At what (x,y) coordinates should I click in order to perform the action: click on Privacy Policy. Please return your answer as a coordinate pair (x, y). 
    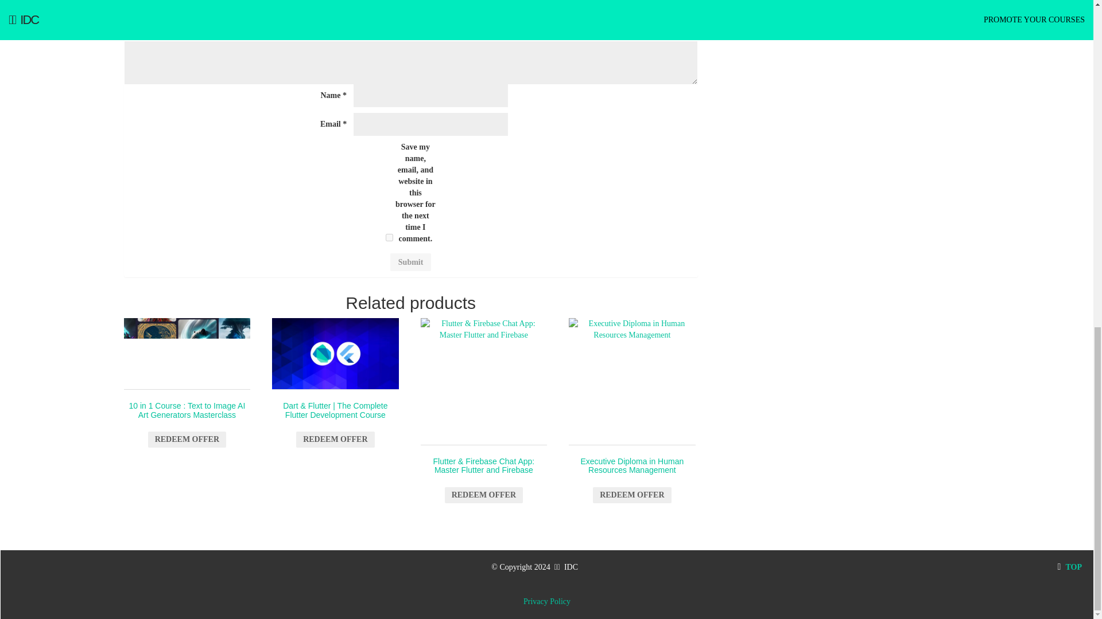
    Looking at the image, I should click on (547, 602).